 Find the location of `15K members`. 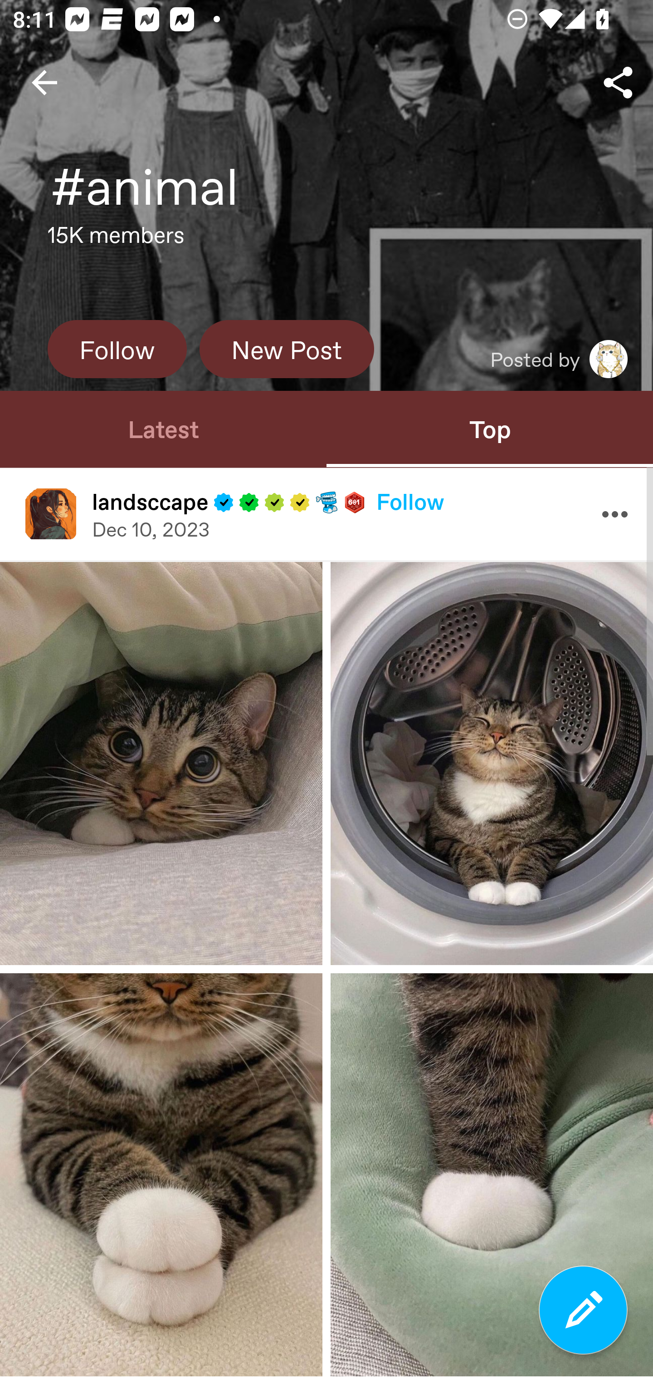

15K members is located at coordinates (116, 240).